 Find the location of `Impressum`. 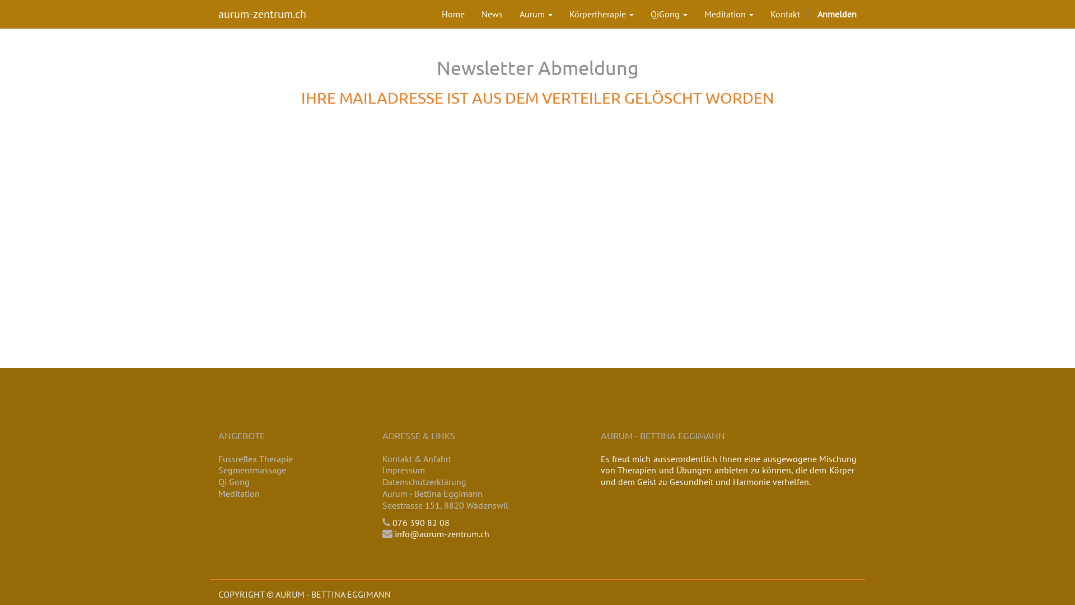

Impressum is located at coordinates (403, 470).